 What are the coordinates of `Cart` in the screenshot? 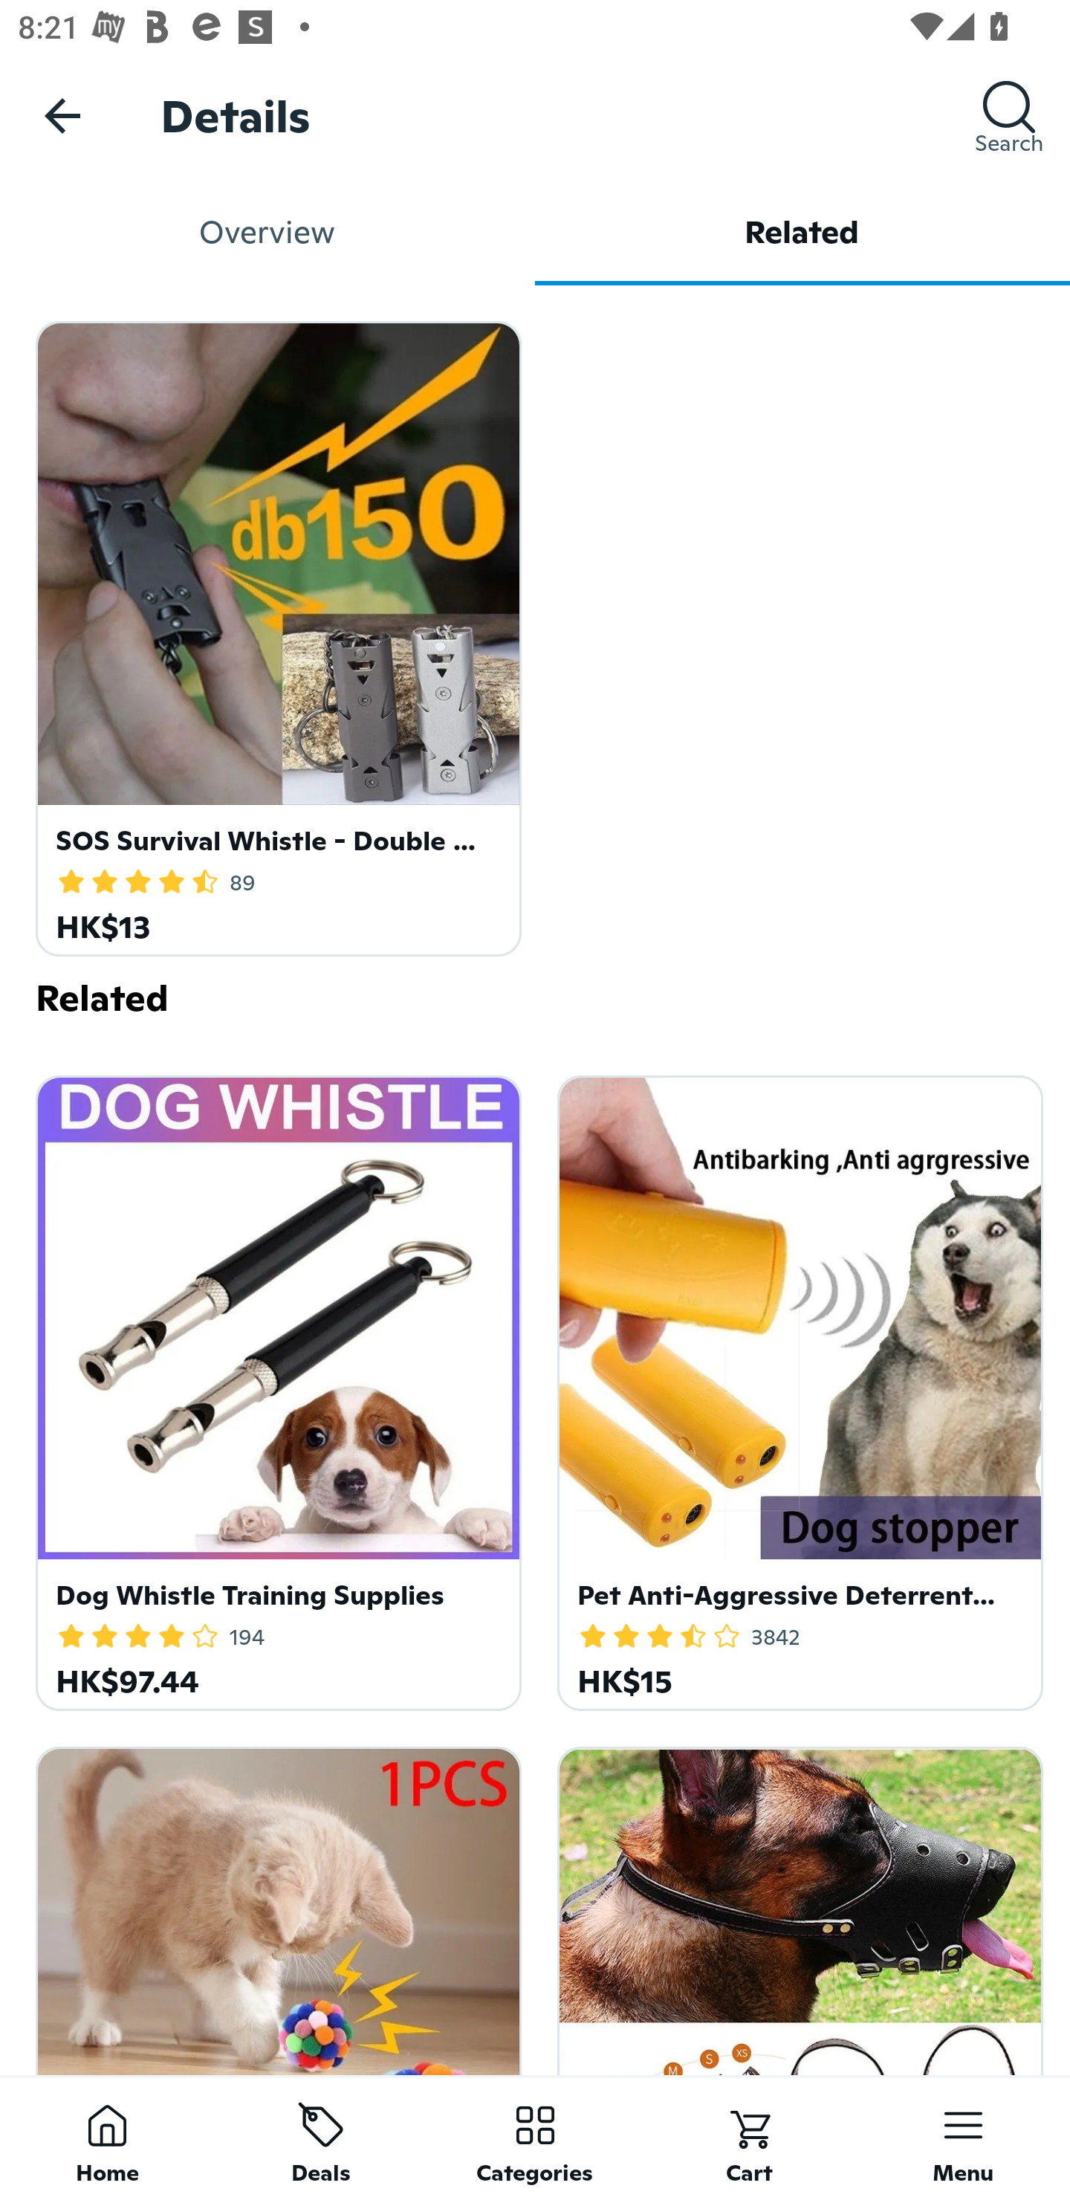 It's located at (749, 2138).